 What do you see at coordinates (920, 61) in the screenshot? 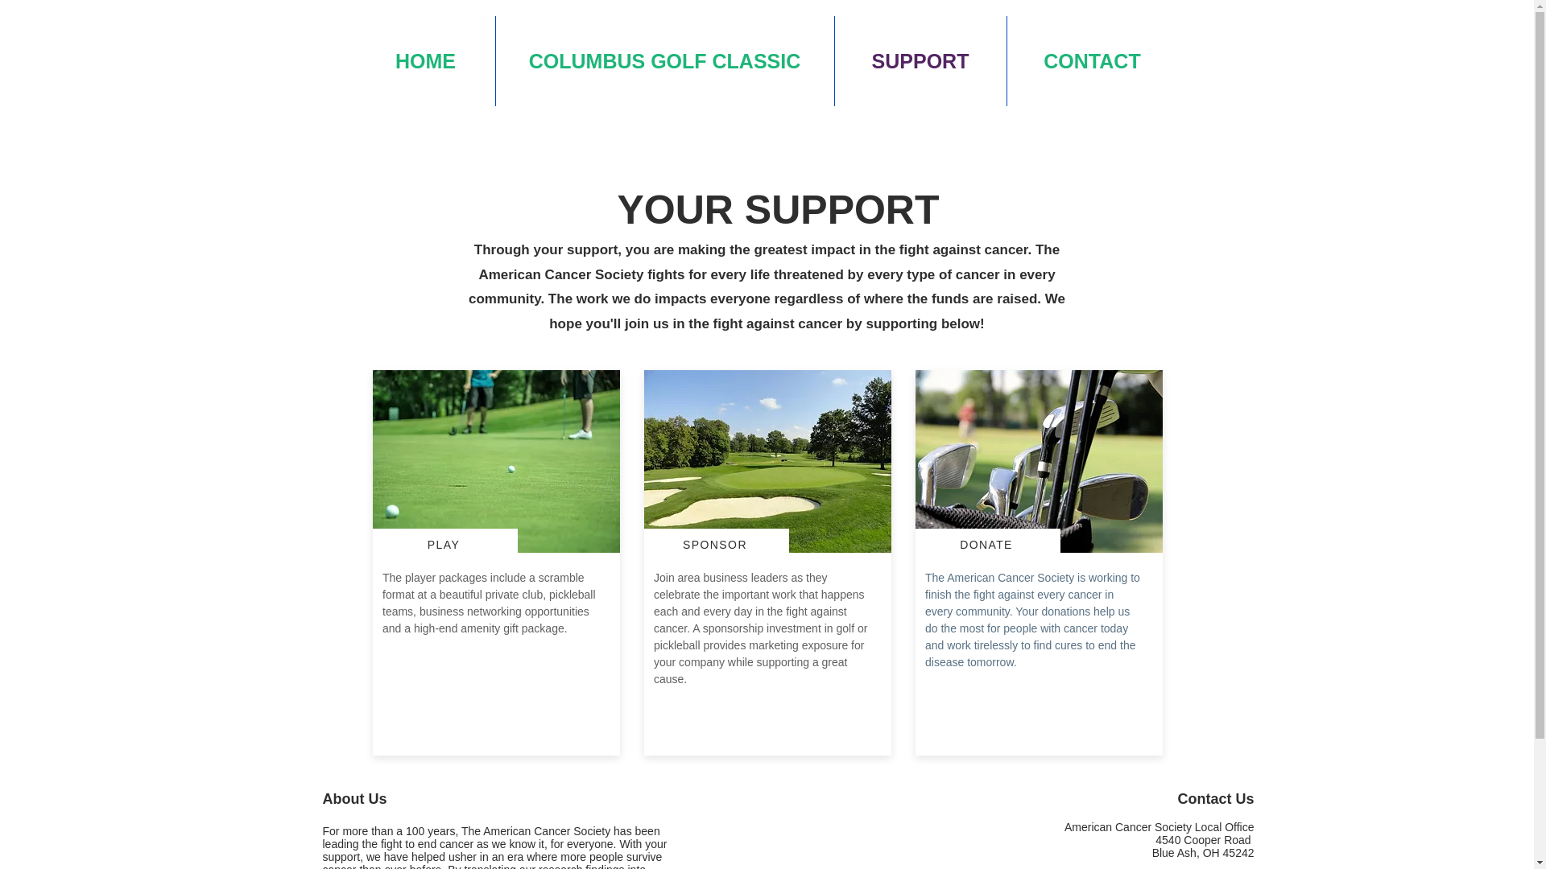
I see `SUPPORT` at bounding box center [920, 61].